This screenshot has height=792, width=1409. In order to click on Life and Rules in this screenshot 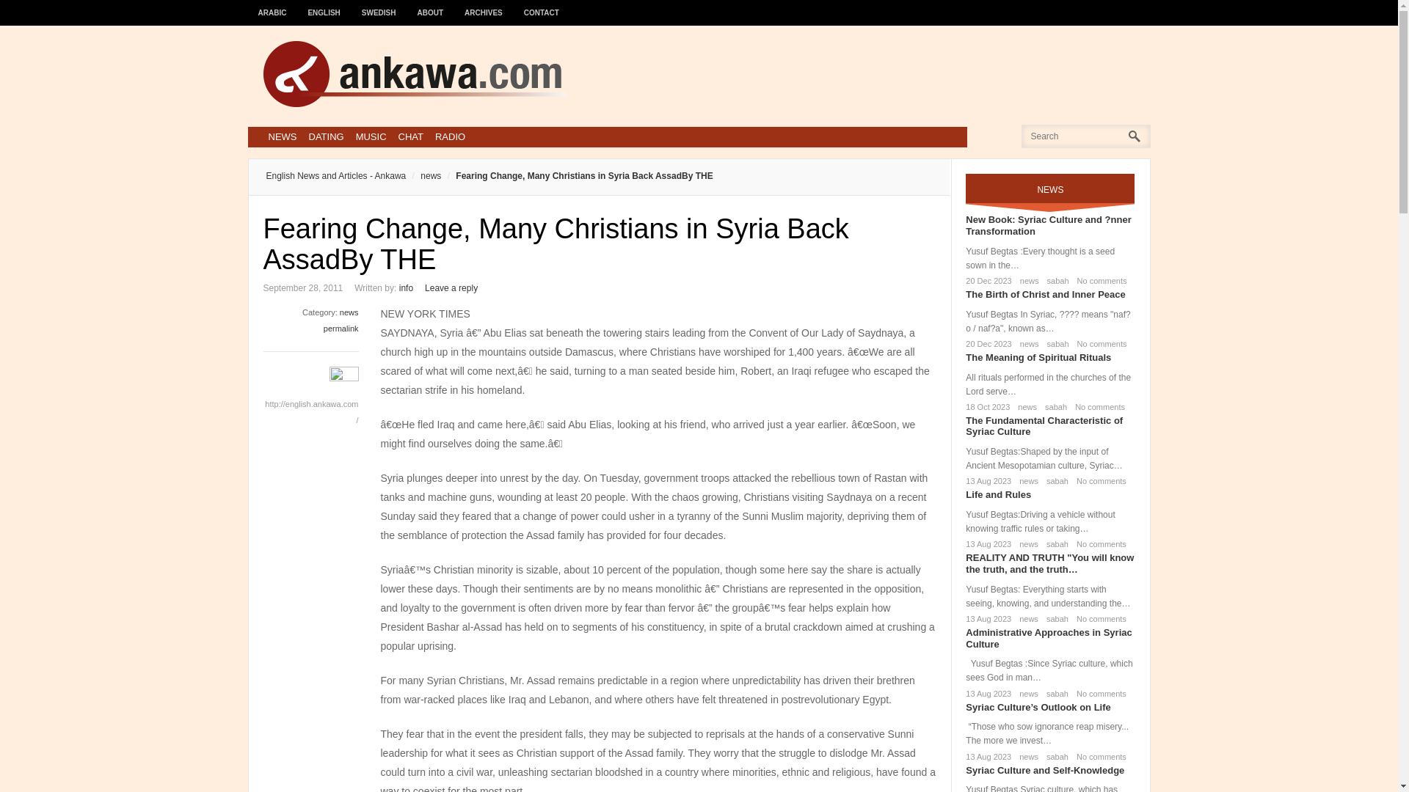, I will do `click(998, 494)`.